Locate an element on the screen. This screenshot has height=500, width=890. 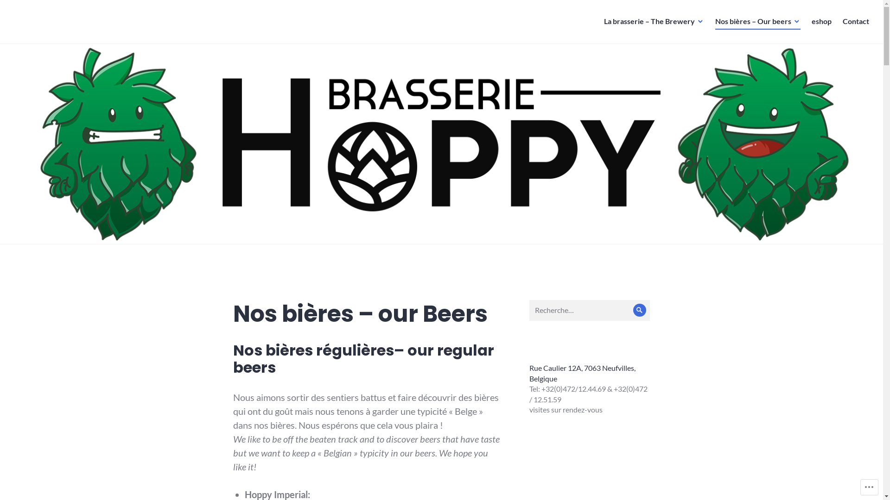
BRASSERIE HOPPY is located at coordinates (66, 29).